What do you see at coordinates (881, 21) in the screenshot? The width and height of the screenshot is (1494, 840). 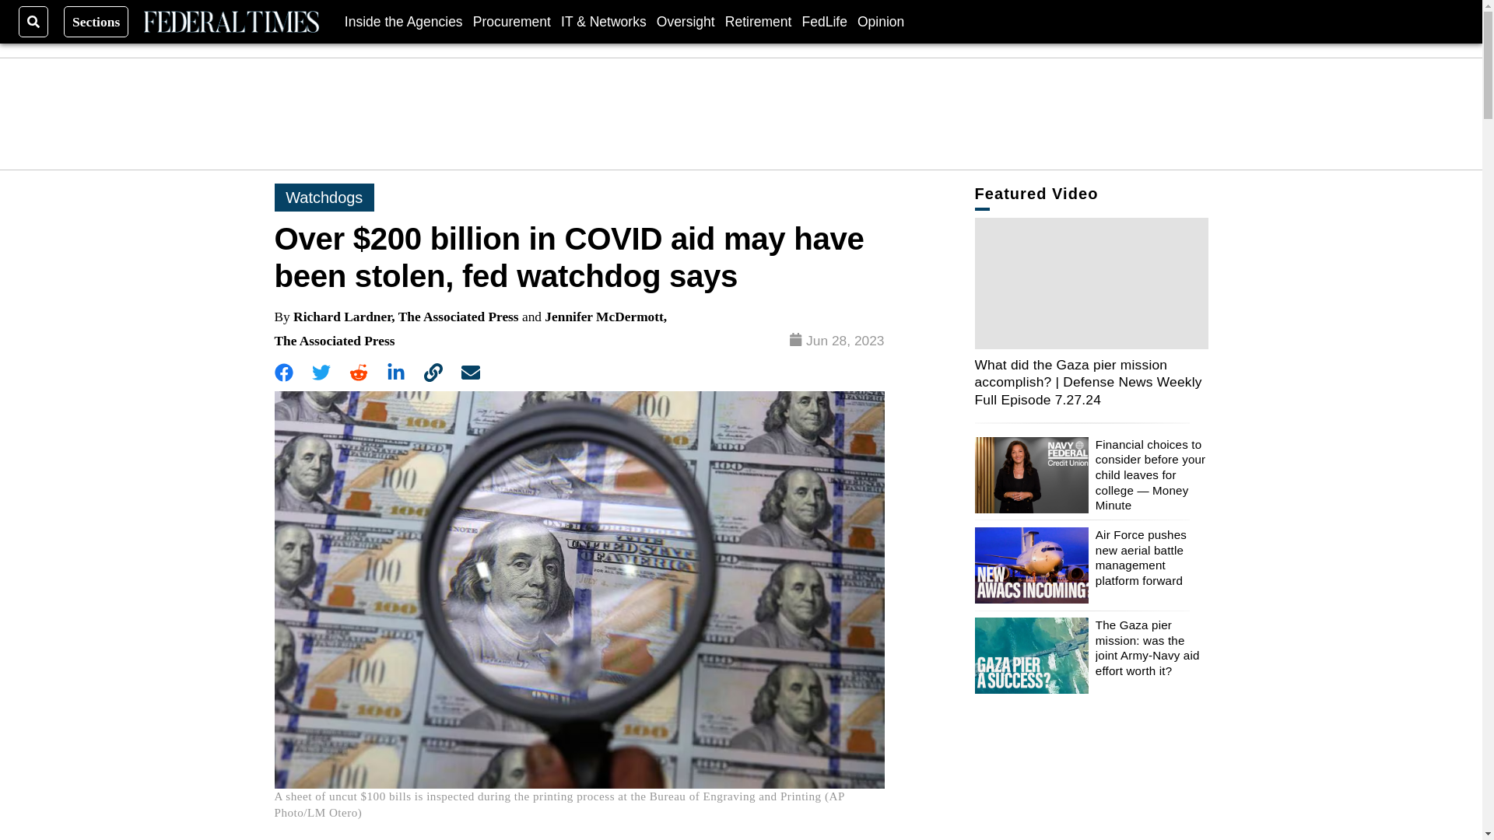 I see `Opinion` at bounding box center [881, 21].